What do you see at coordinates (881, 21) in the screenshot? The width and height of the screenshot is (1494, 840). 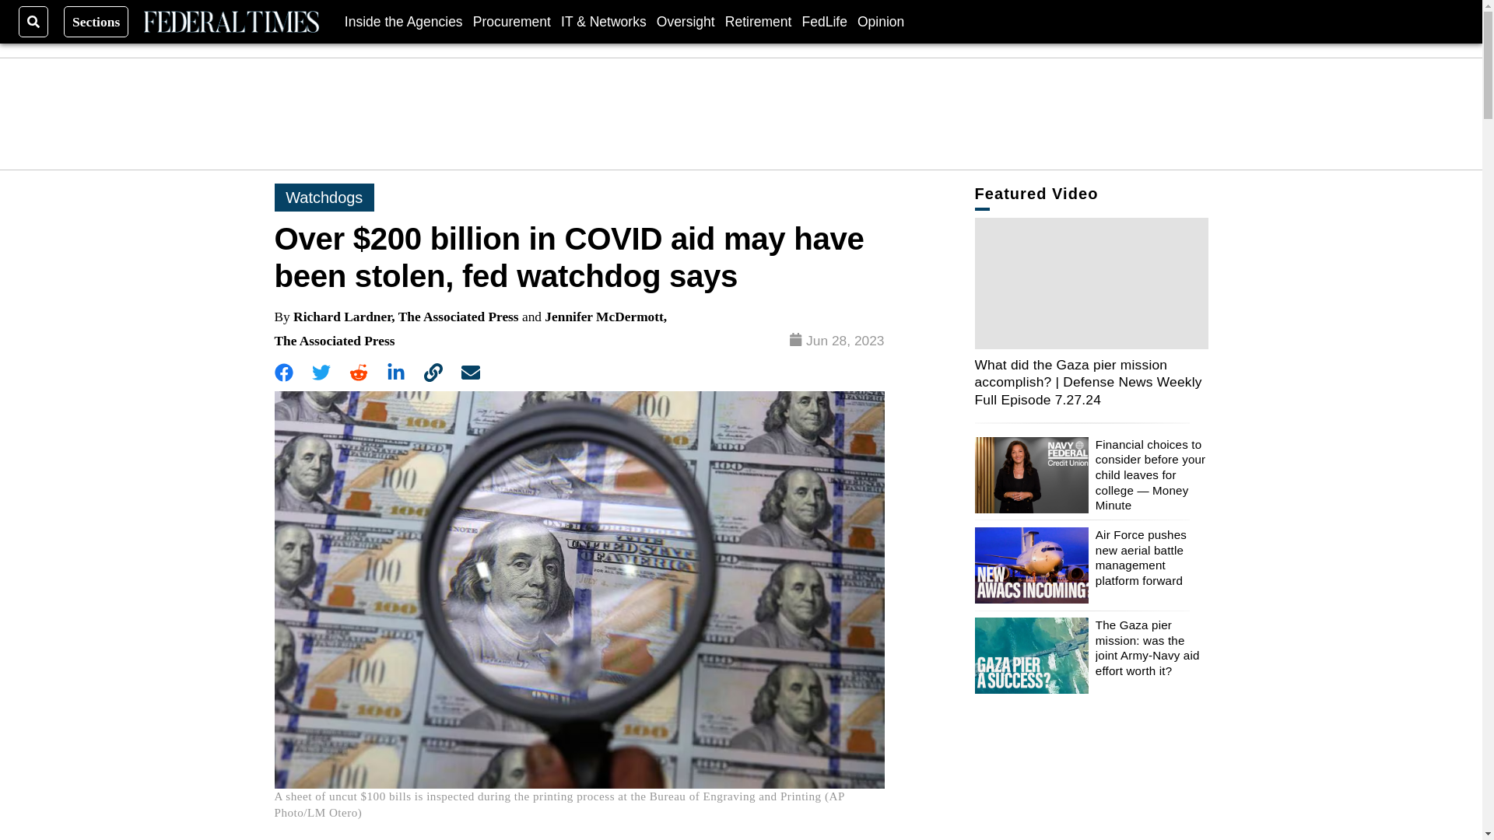 I see `Opinion` at bounding box center [881, 21].